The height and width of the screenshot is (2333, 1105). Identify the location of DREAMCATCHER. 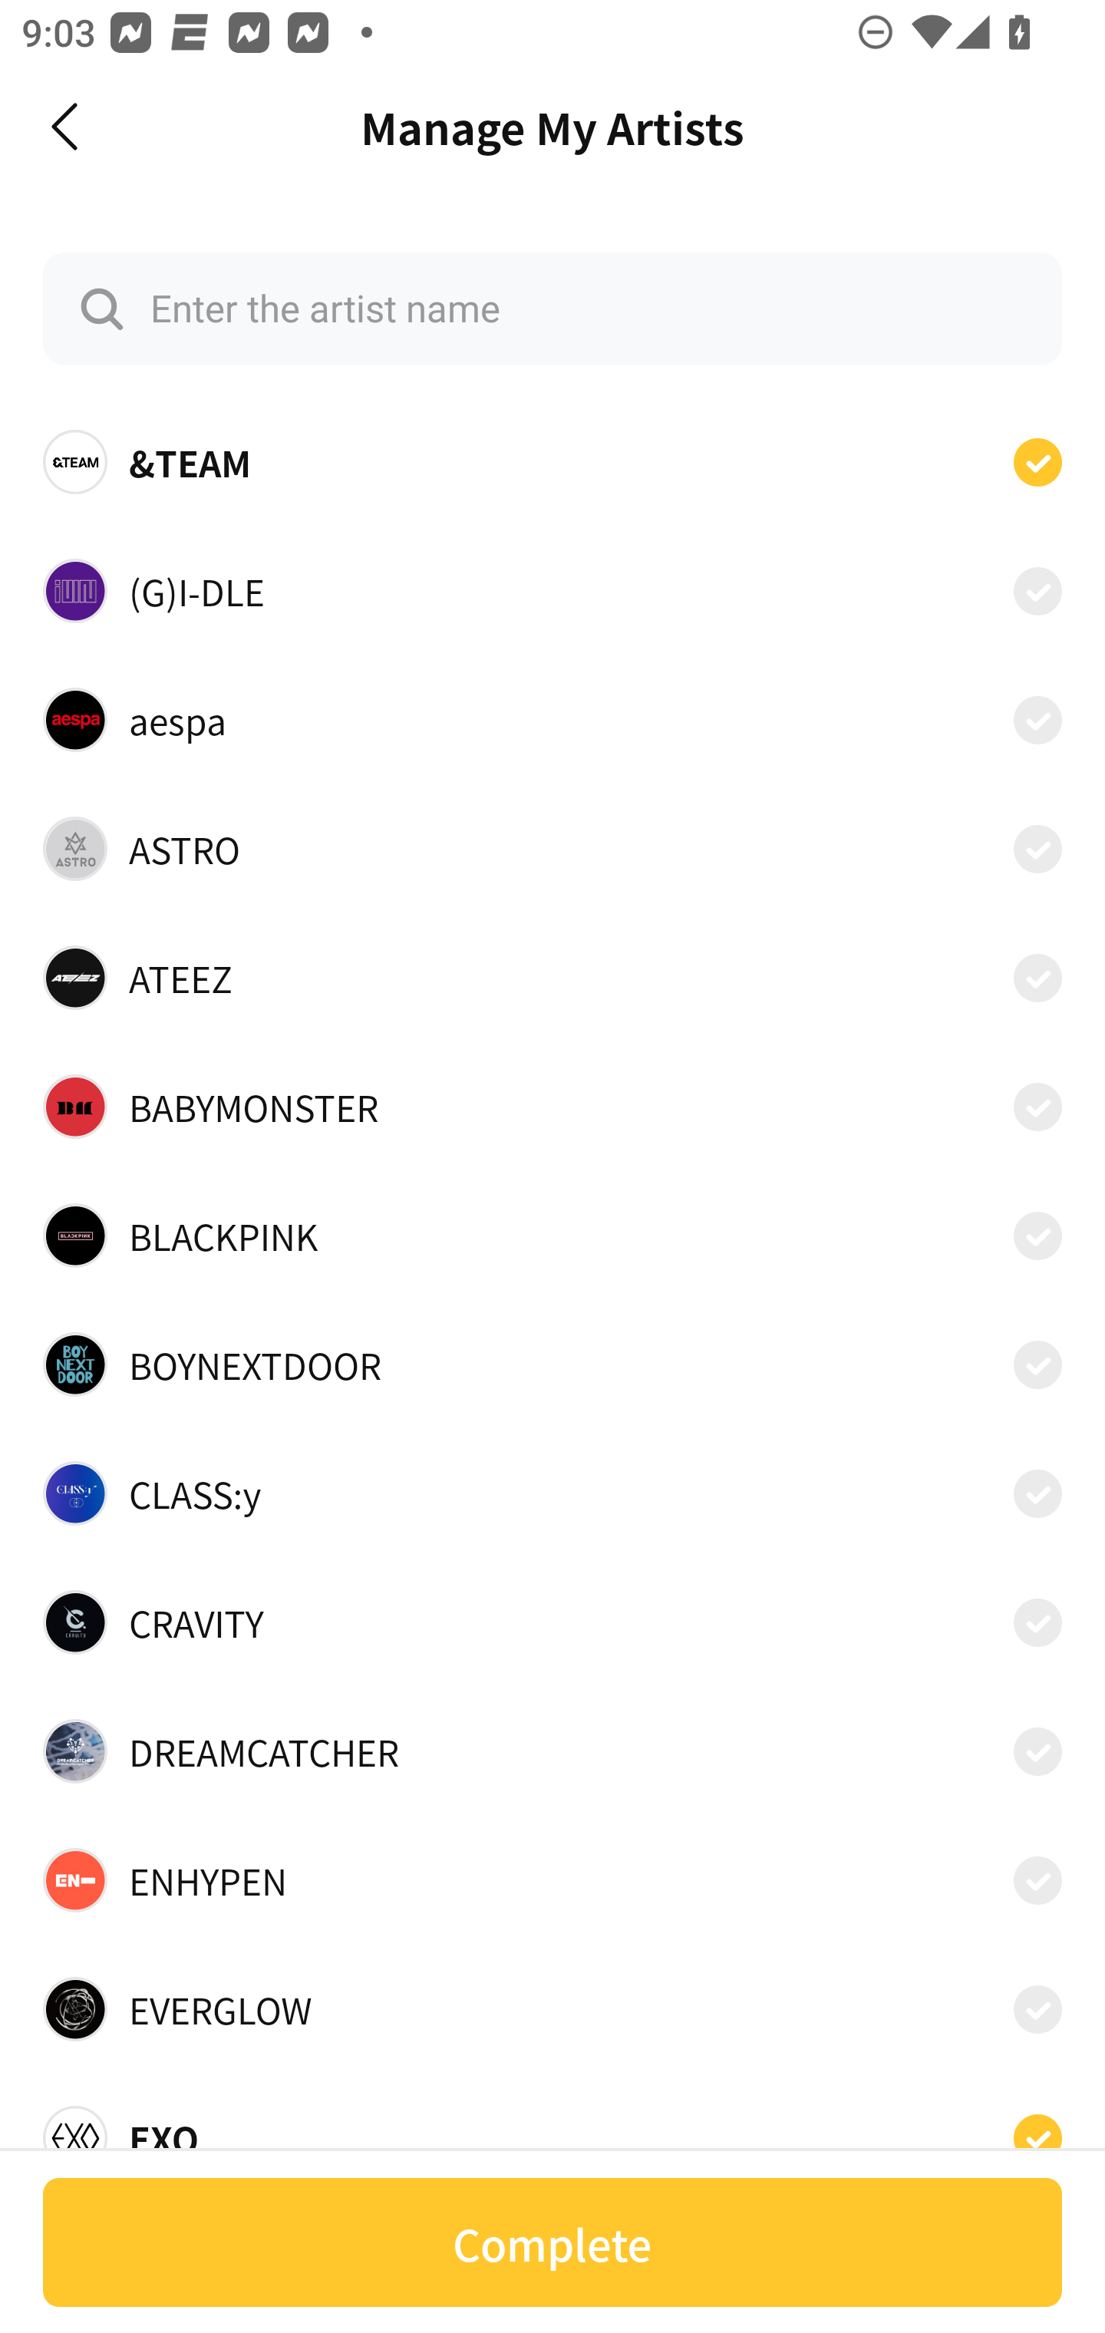
(552, 1751).